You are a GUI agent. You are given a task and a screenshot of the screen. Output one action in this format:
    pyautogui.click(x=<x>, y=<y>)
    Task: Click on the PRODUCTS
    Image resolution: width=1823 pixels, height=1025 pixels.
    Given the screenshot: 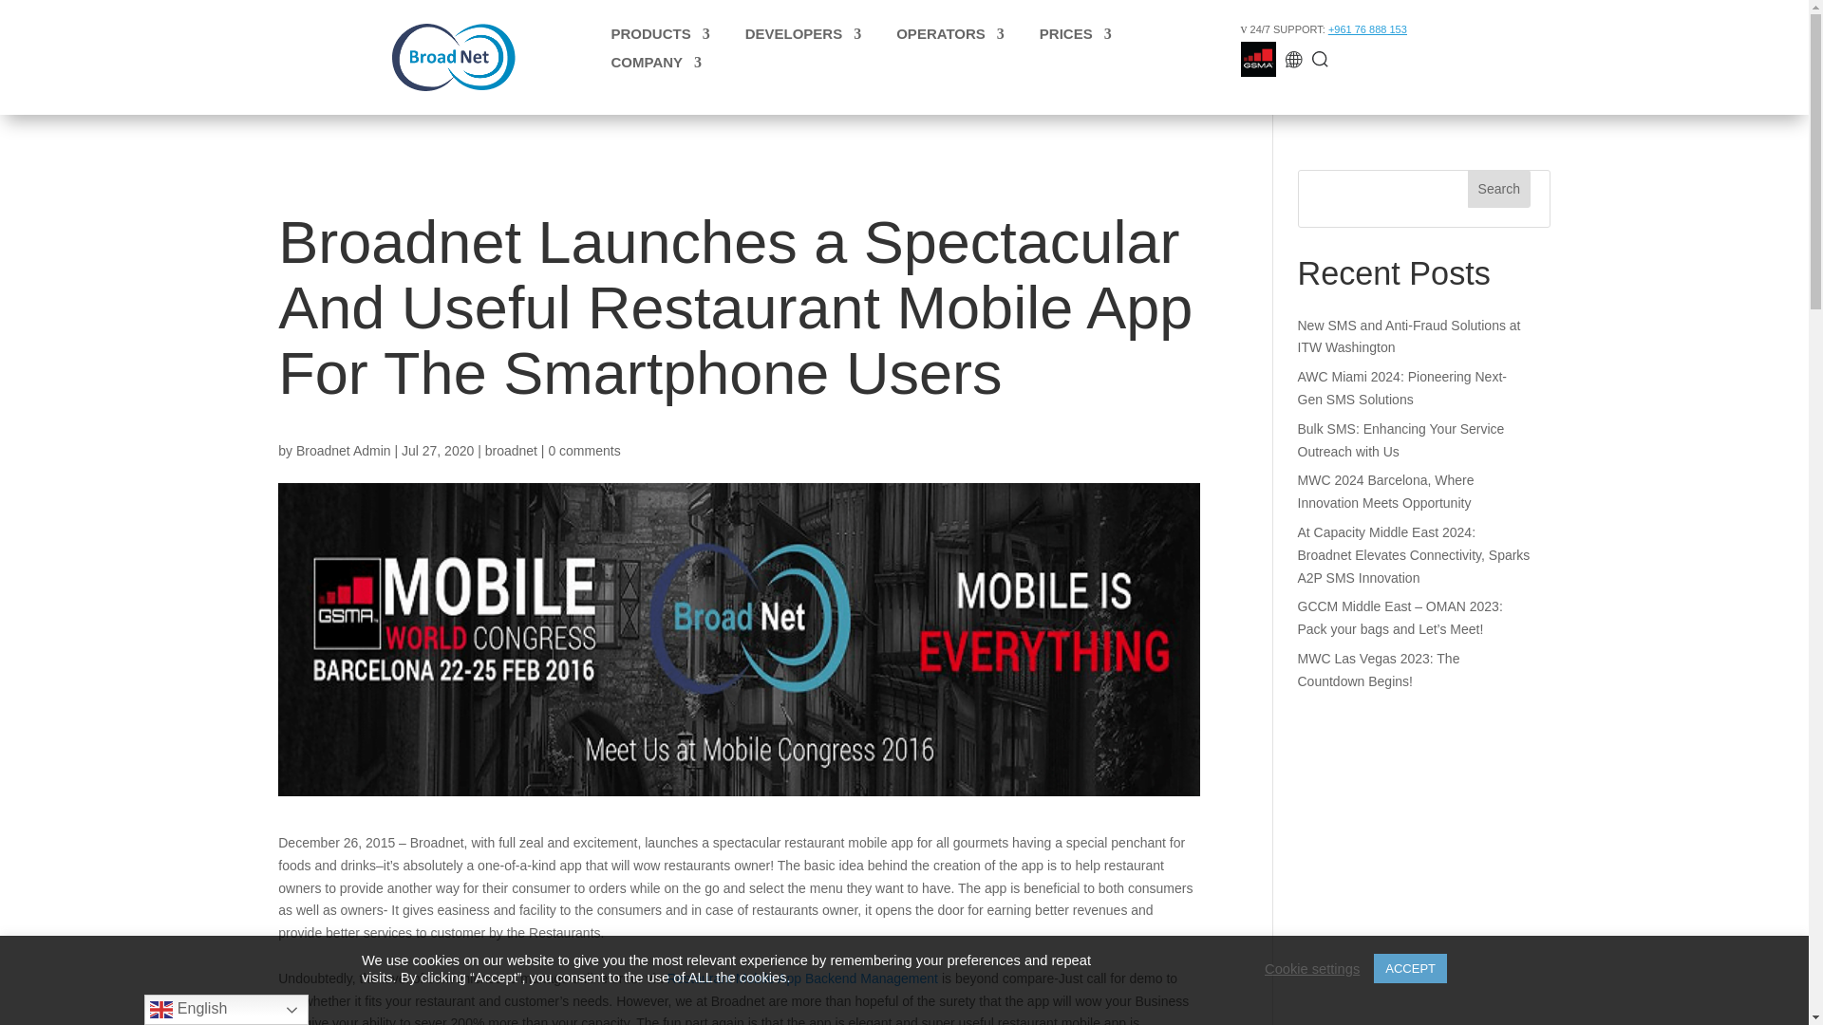 What is the action you would take?
    pyautogui.click(x=651, y=38)
    